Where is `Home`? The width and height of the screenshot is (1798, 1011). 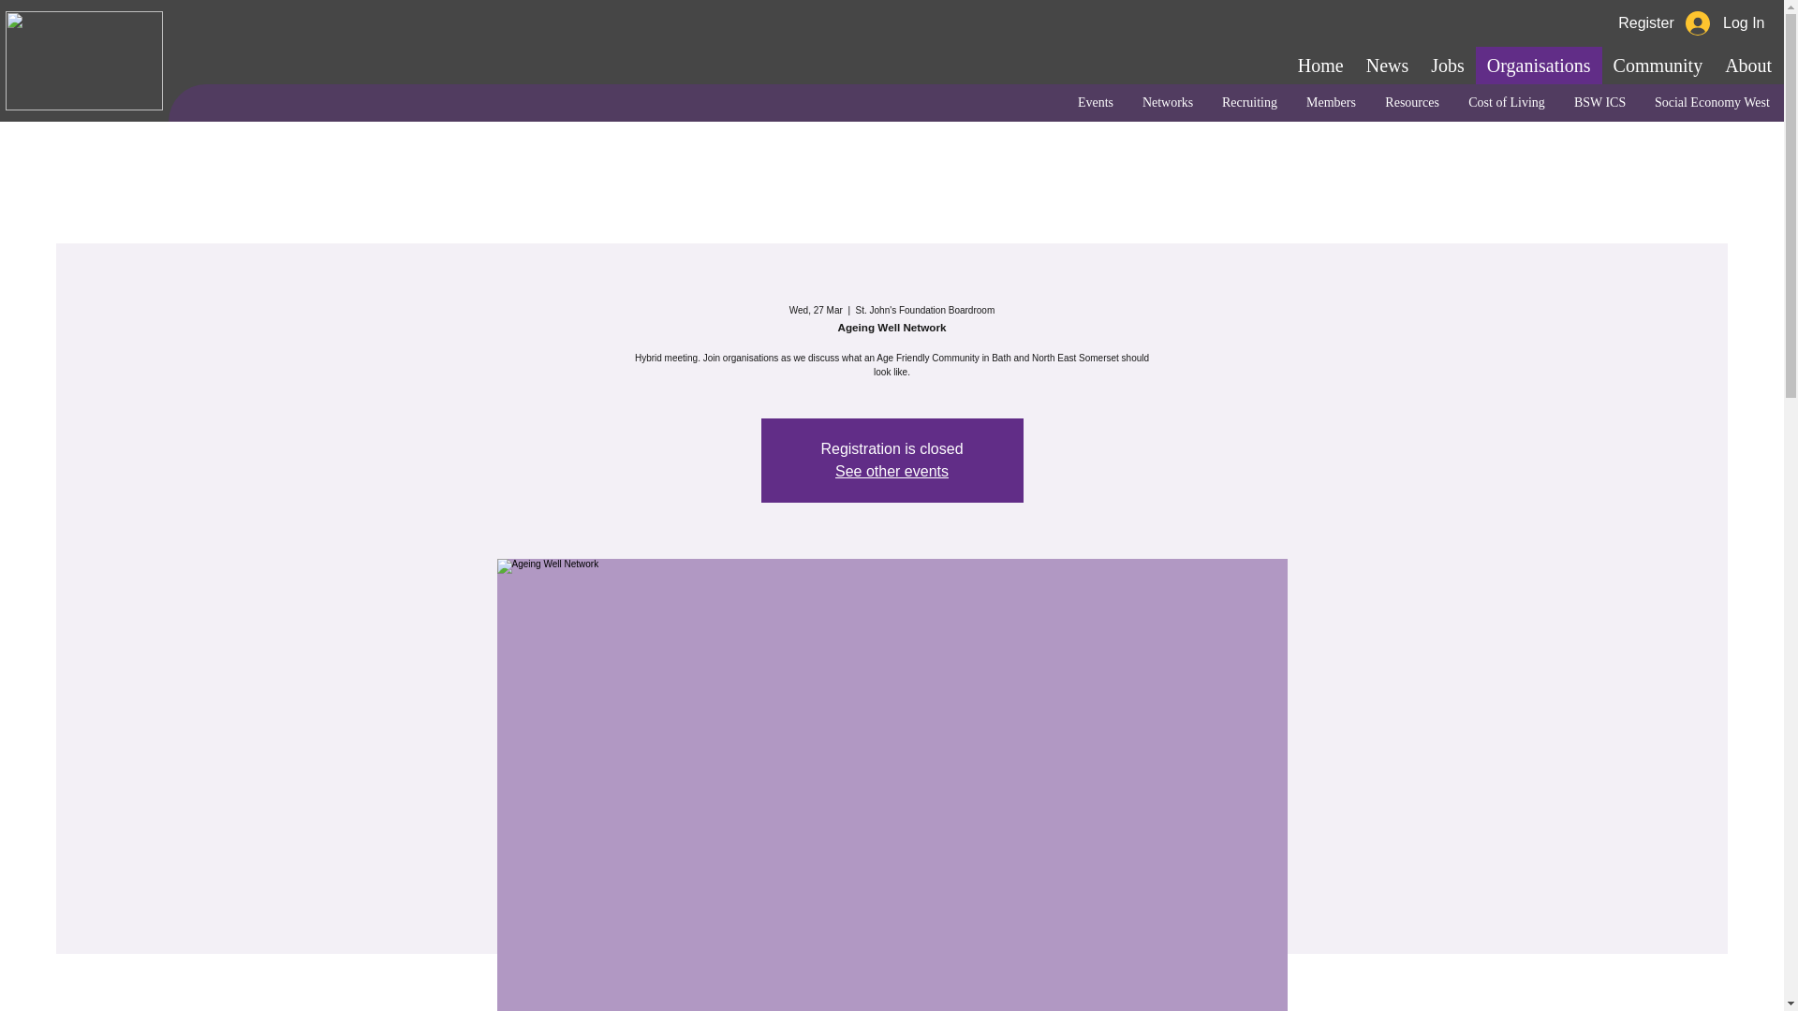 Home is located at coordinates (1320, 65).